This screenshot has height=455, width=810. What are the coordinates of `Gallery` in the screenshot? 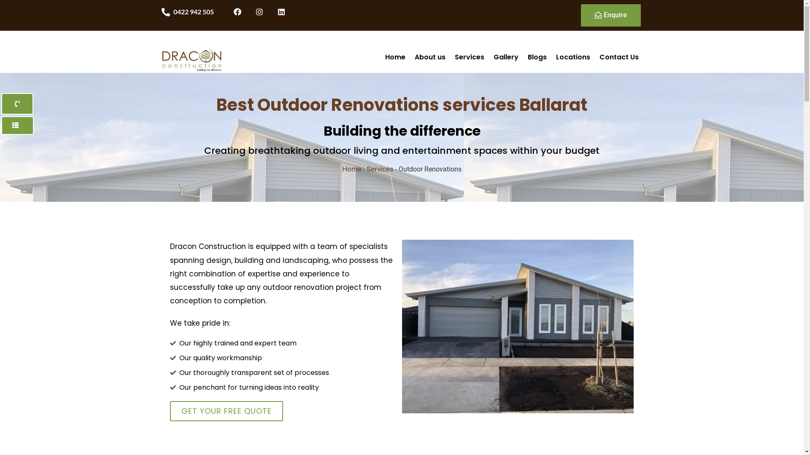 It's located at (506, 57).